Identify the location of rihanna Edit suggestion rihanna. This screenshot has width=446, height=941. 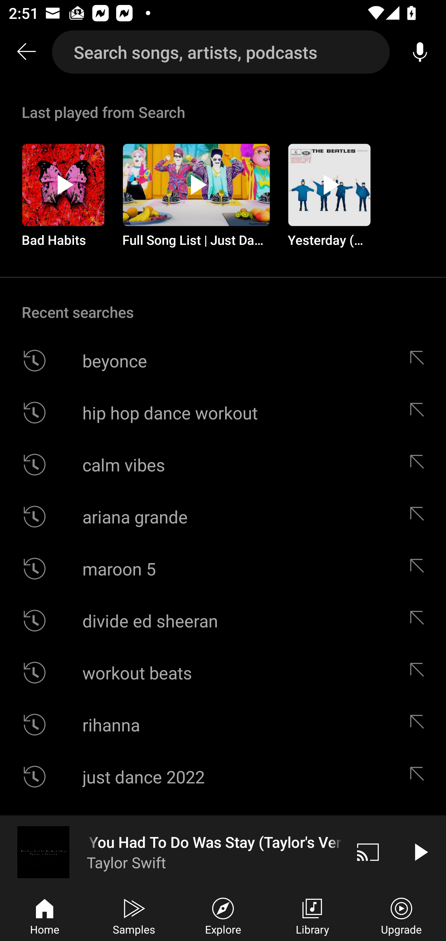
(223, 724).